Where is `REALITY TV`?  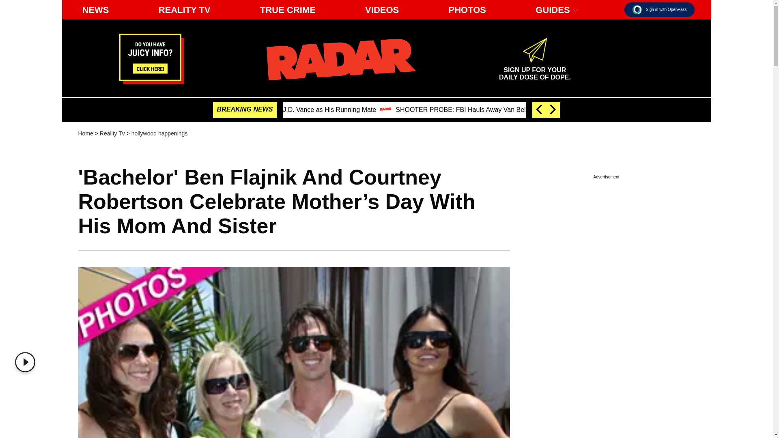 REALITY TV is located at coordinates (184, 10).